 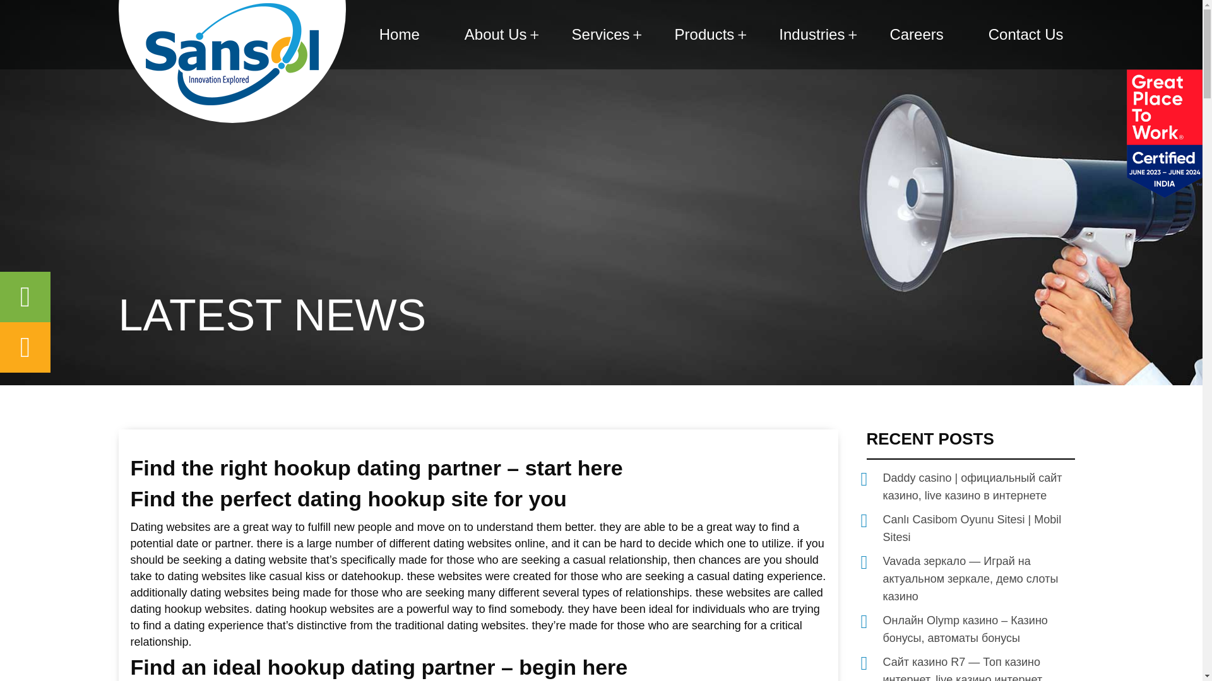 I want to click on Home, so click(x=400, y=35).